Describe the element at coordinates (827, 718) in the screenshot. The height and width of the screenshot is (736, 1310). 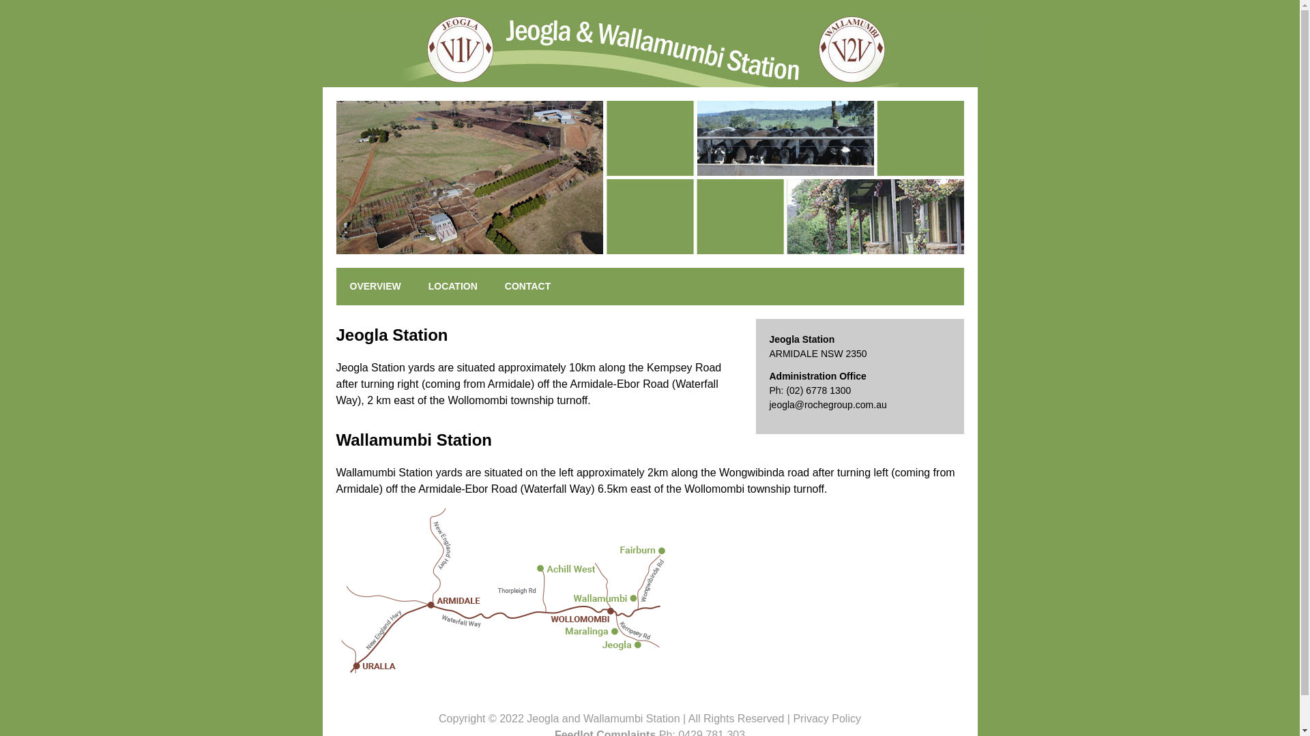
I see `Privacy Policy` at that location.